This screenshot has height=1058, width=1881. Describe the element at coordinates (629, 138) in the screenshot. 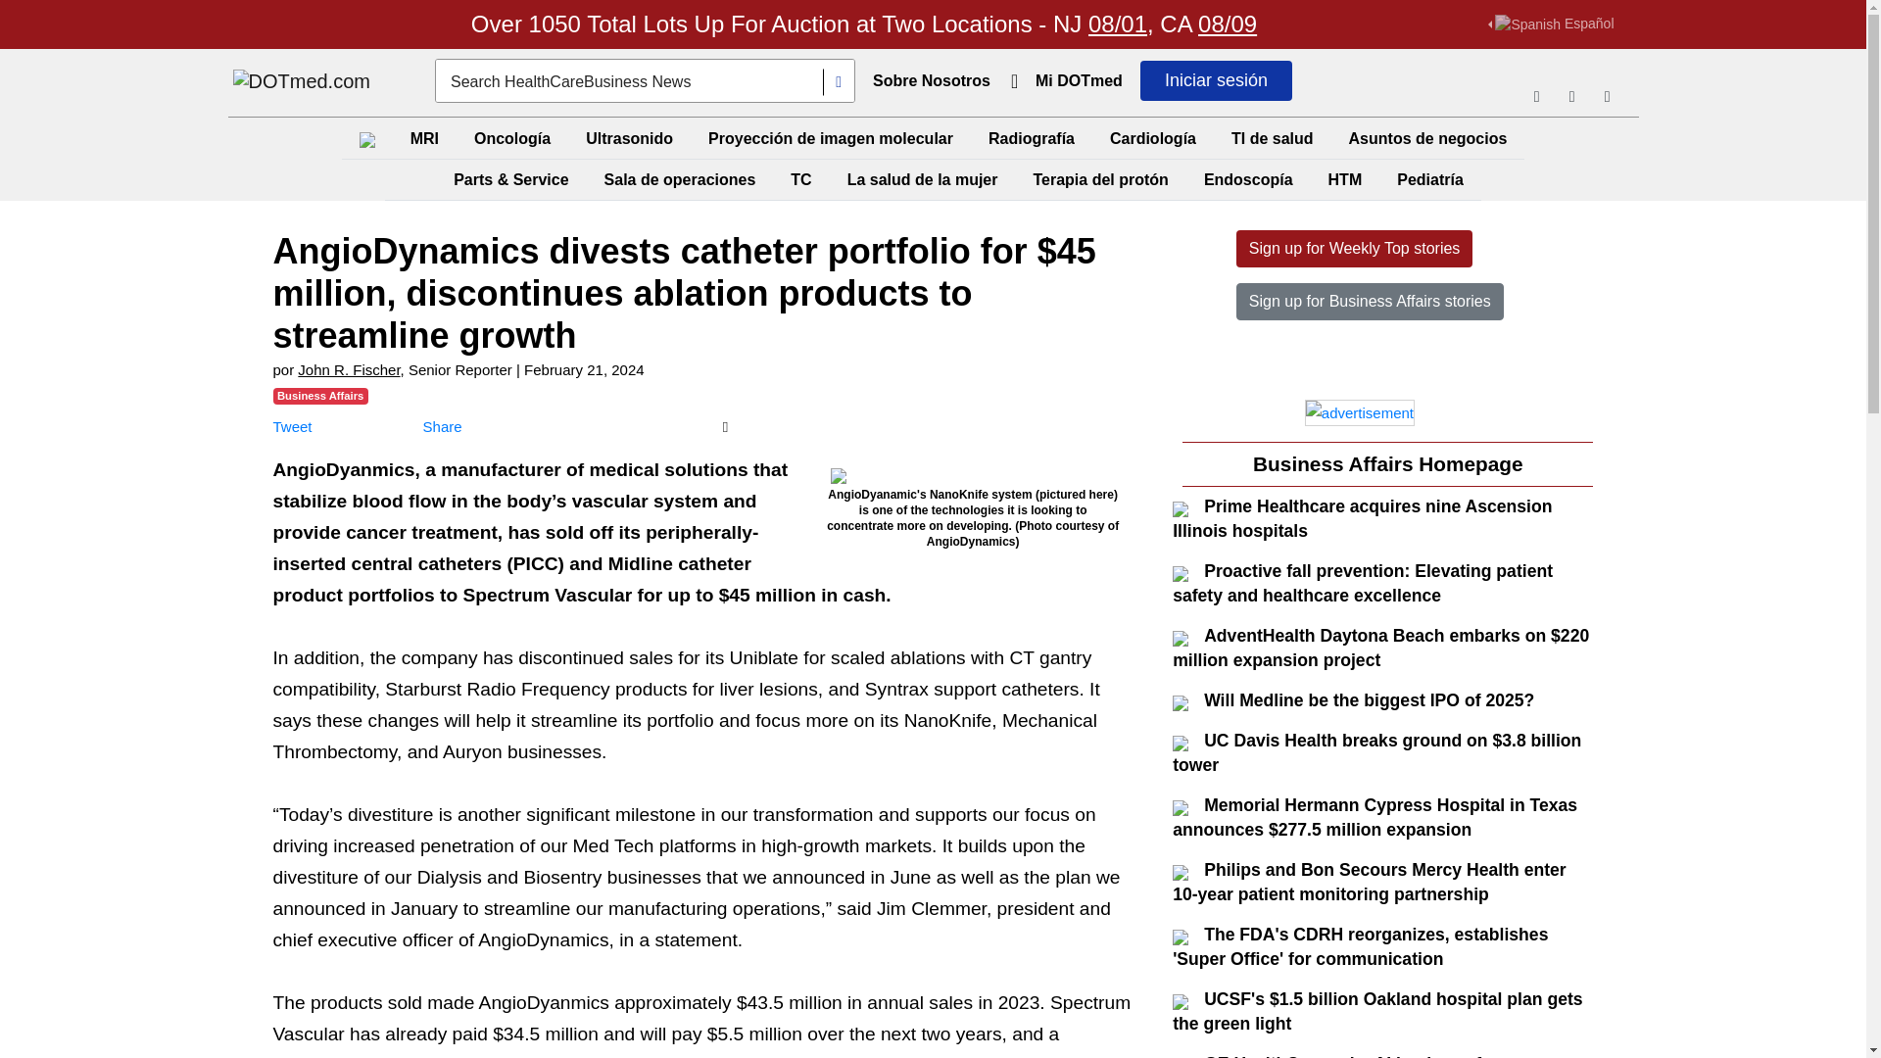

I see `Ultrasonido` at that location.